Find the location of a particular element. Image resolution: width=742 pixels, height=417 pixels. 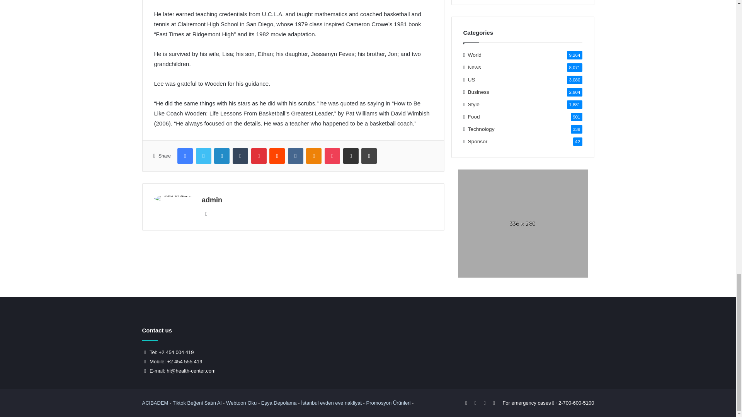

Pinterest is located at coordinates (259, 156).